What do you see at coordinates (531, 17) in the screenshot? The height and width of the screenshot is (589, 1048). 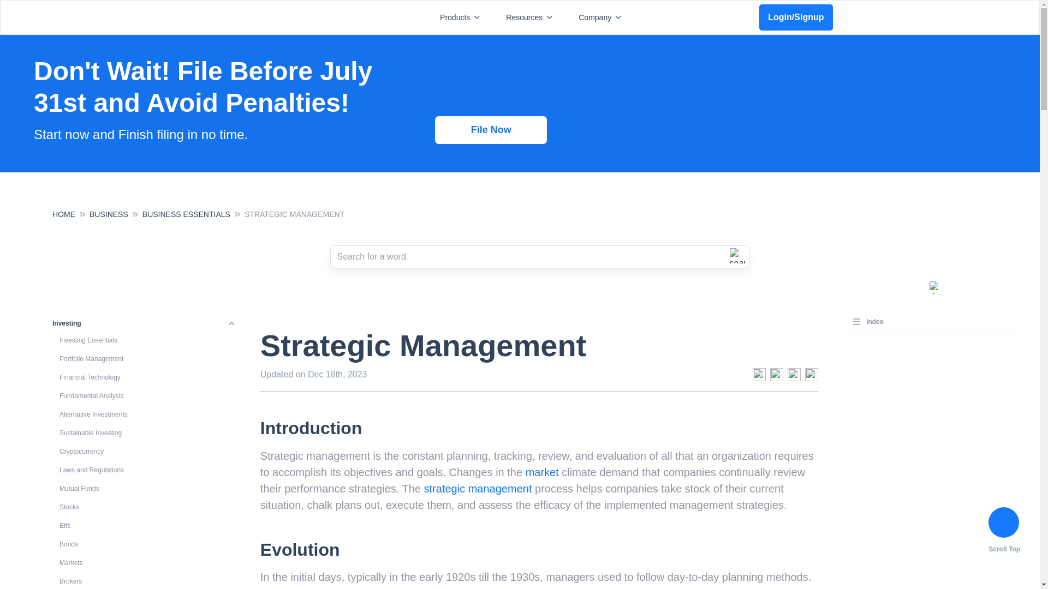 I see `Resources` at bounding box center [531, 17].